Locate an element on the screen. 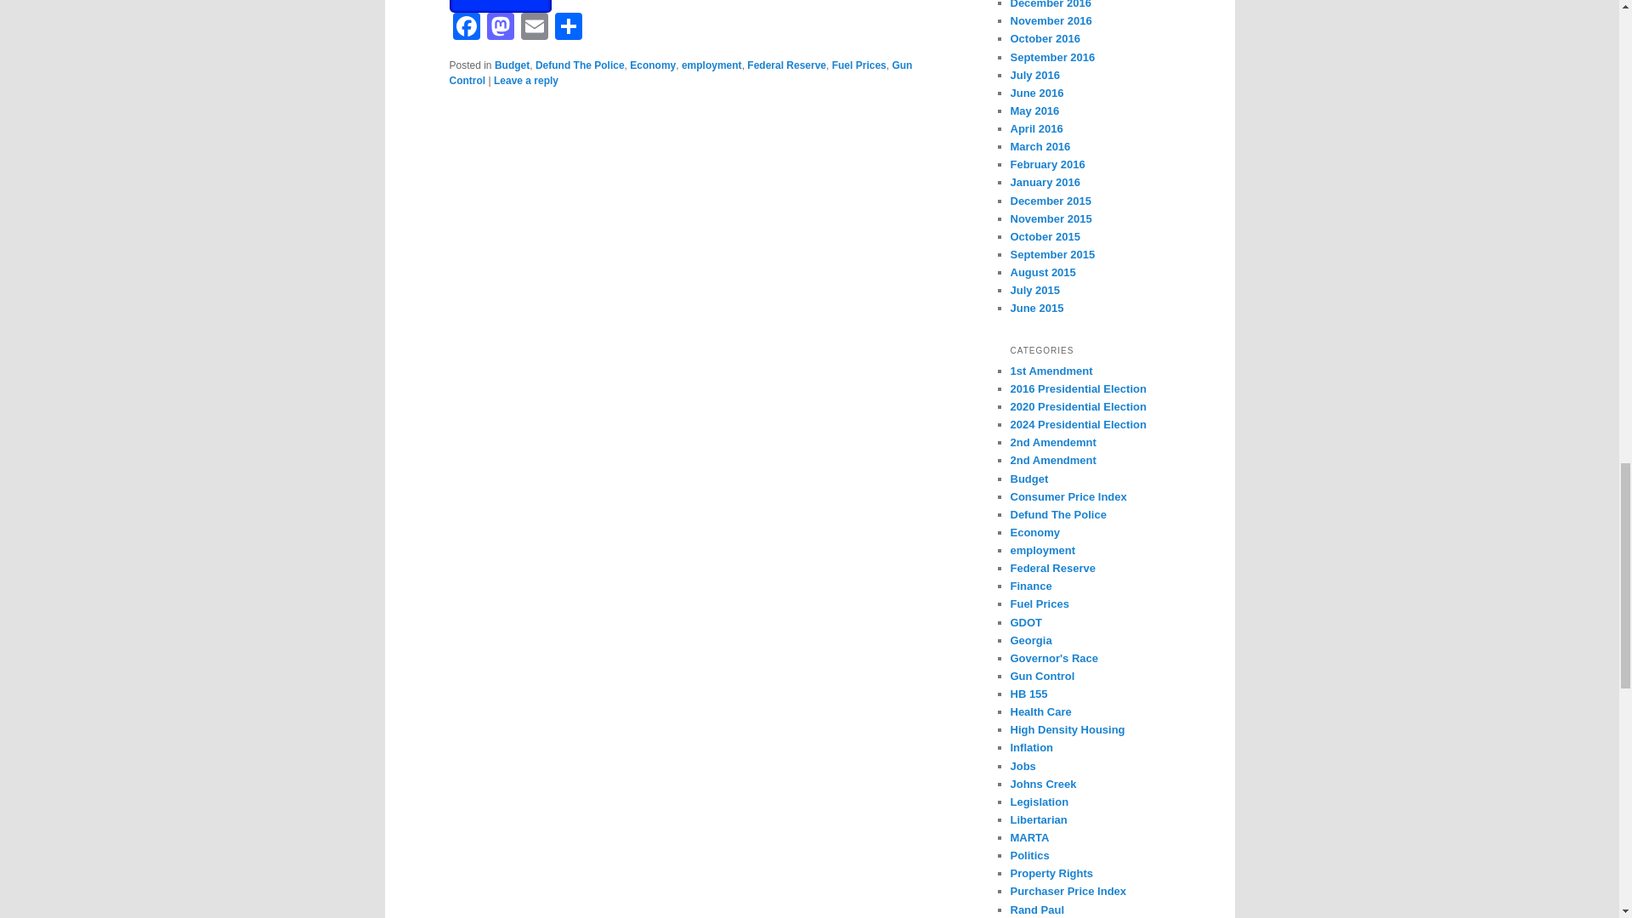 The height and width of the screenshot is (918, 1632). Mastodon is located at coordinates (500, 28).